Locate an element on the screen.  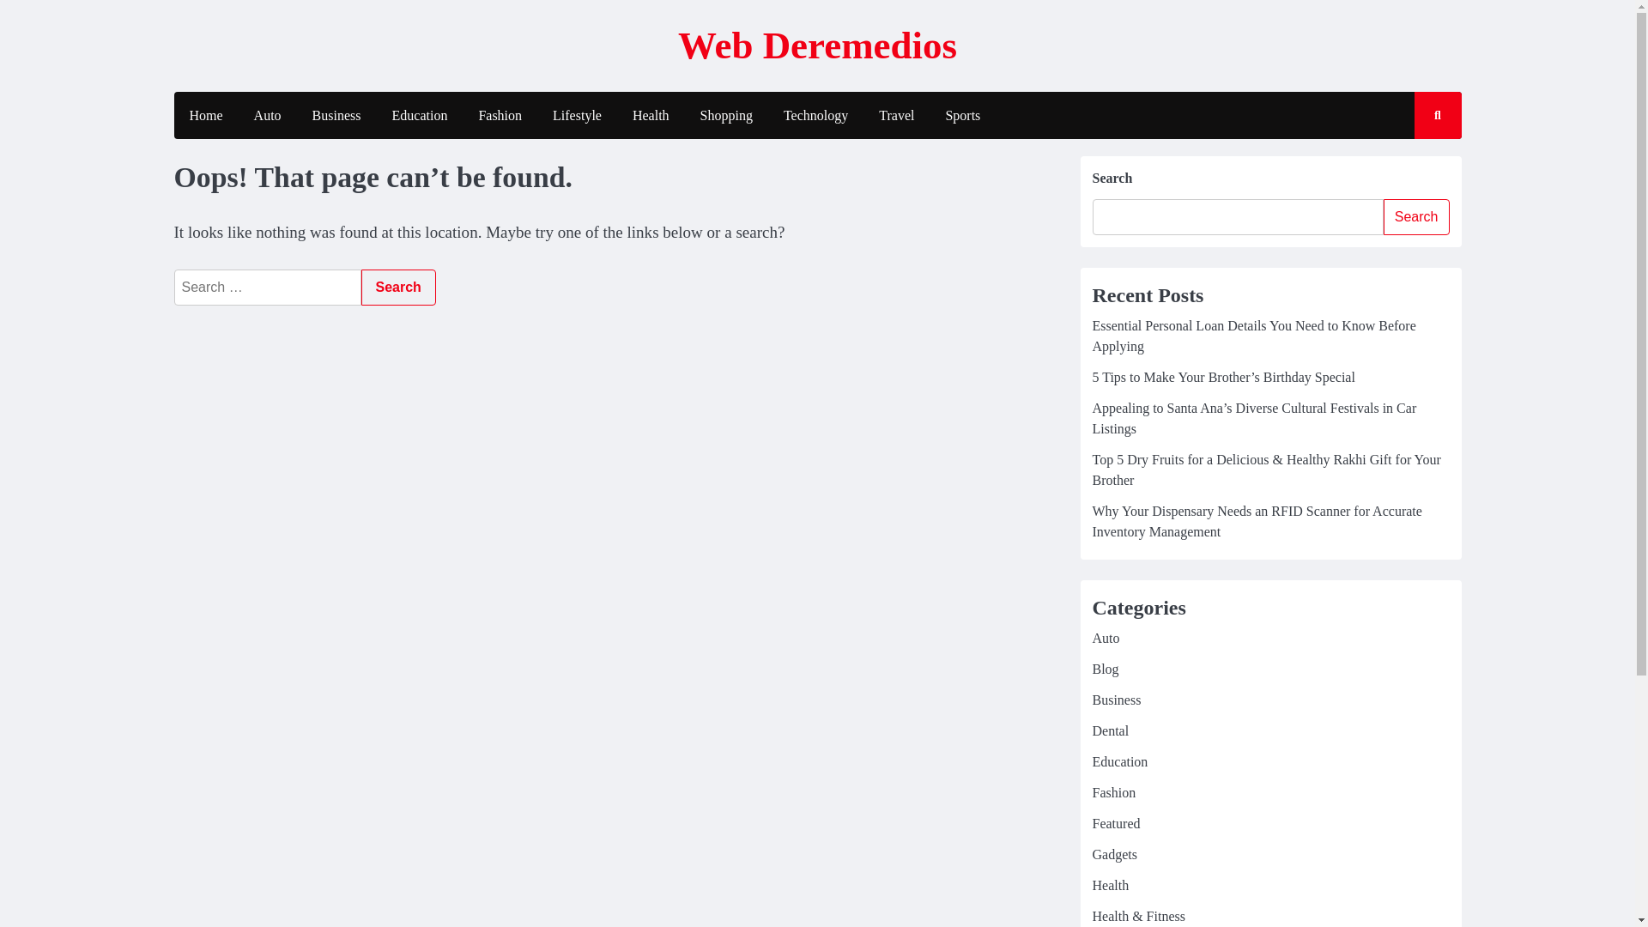
Fashion is located at coordinates (1112, 792).